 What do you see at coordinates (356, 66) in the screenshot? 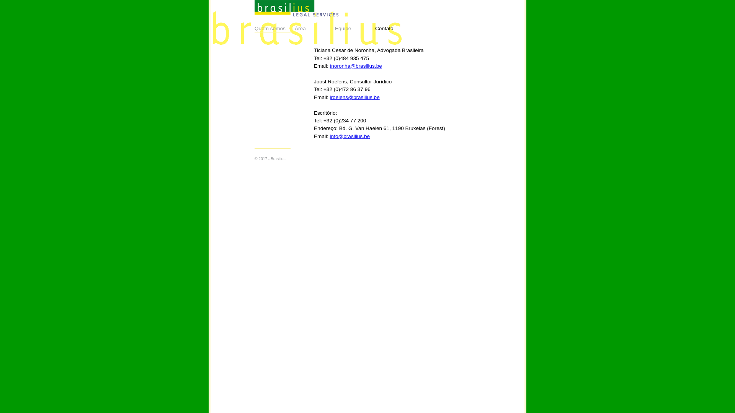
I see `tnoronha@brasilius.be` at bounding box center [356, 66].